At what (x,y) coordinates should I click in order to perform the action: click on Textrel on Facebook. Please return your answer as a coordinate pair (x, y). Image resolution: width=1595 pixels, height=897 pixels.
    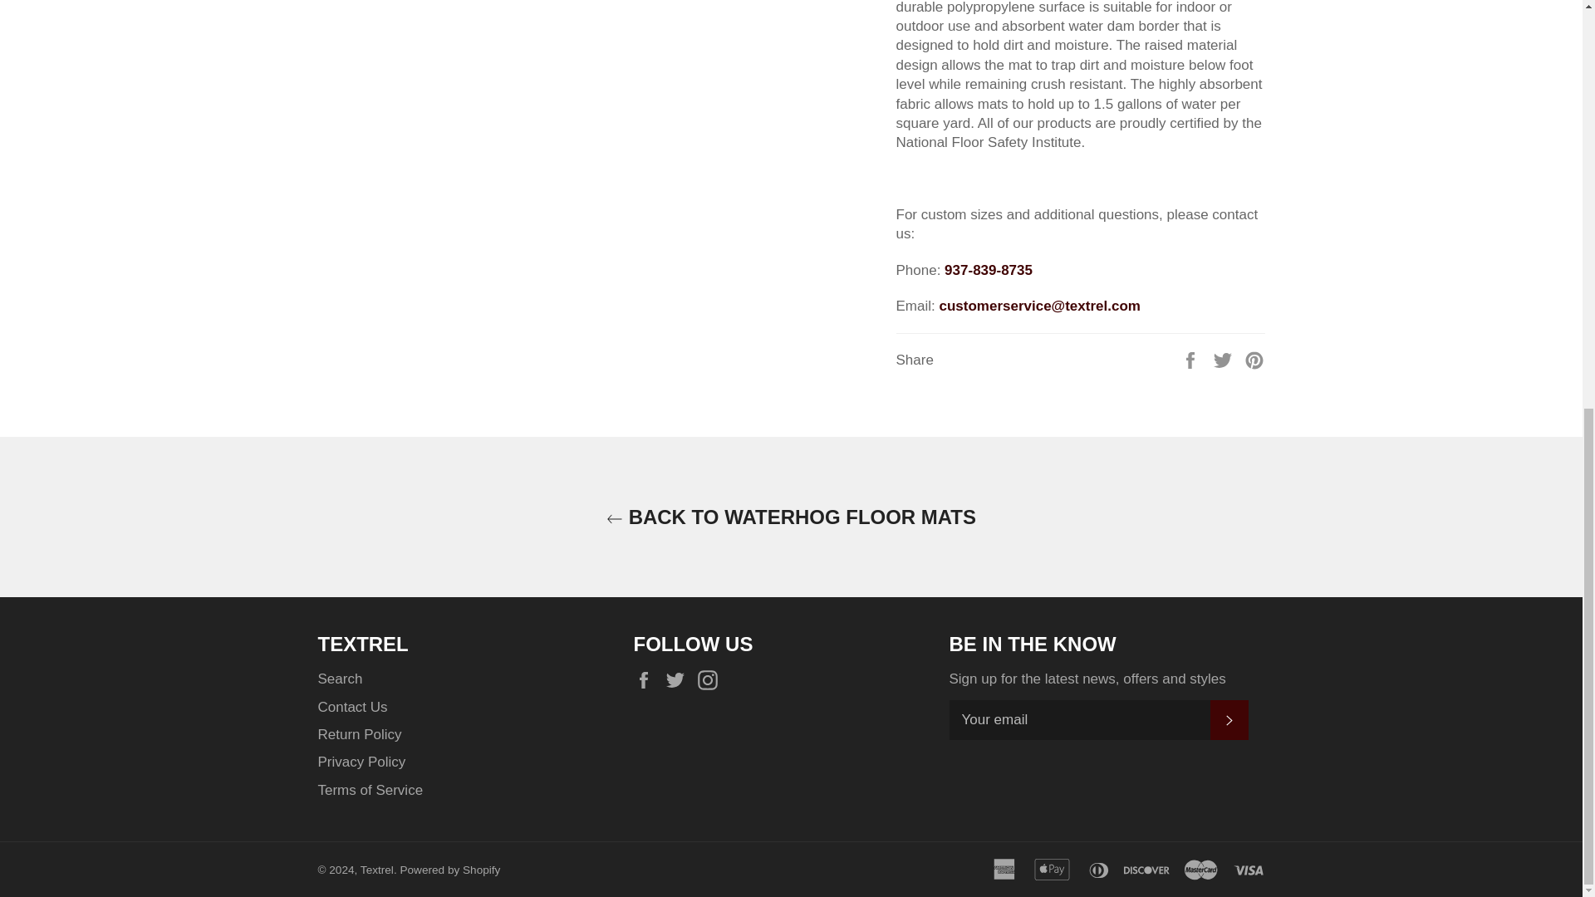
    Looking at the image, I should click on (647, 679).